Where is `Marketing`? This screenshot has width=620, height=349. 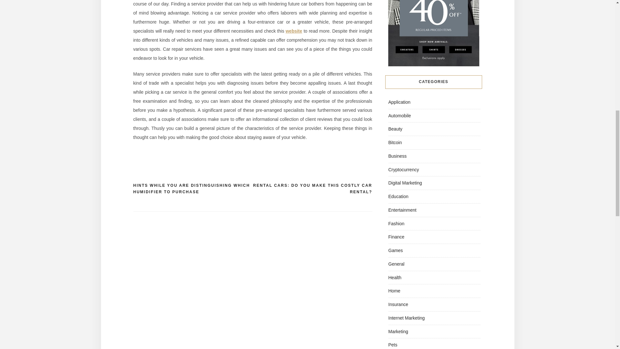
Marketing is located at coordinates (398, 332).